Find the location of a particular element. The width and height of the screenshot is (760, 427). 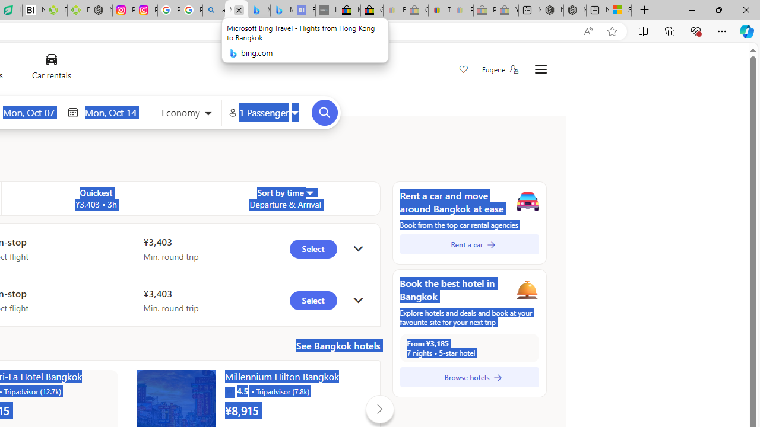

Rent a car is located at coordinates (469, 244).